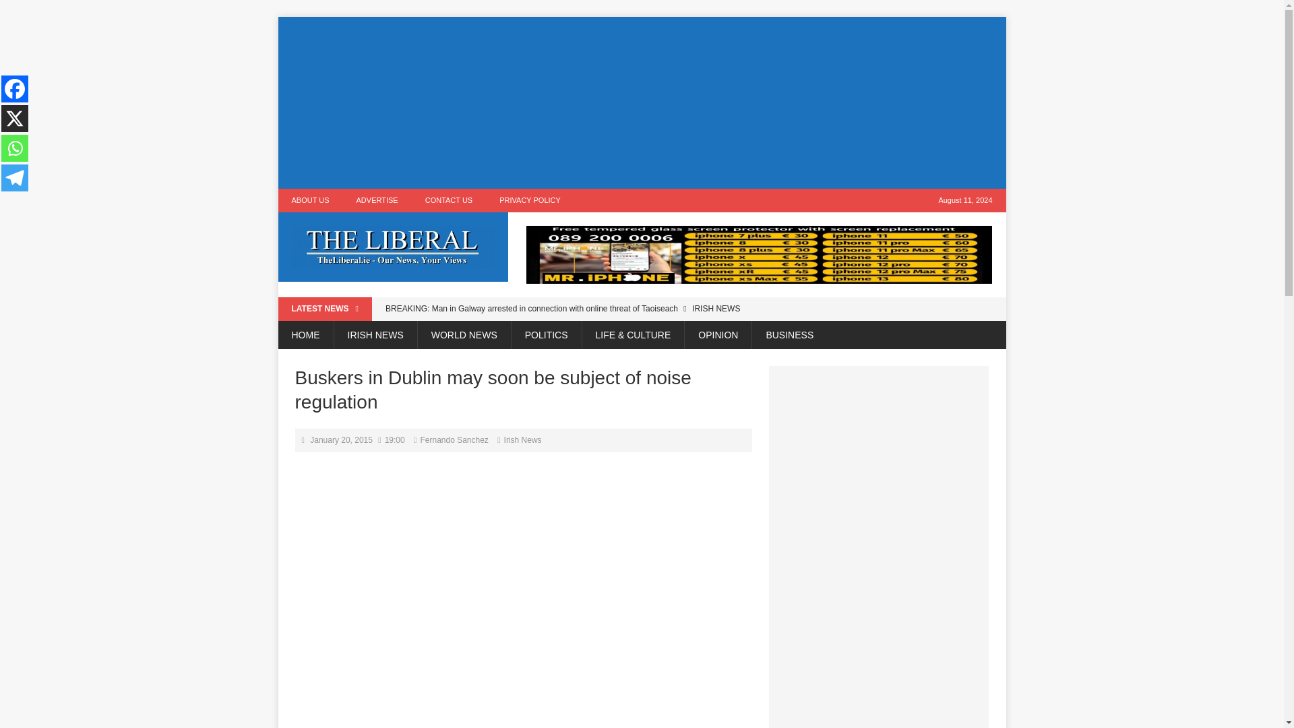 This screenshot has width=1294, height=728. What do you see at coordinates (394, 439) in the screenshot?
I see `19:00` at bounding box center [394, 439].